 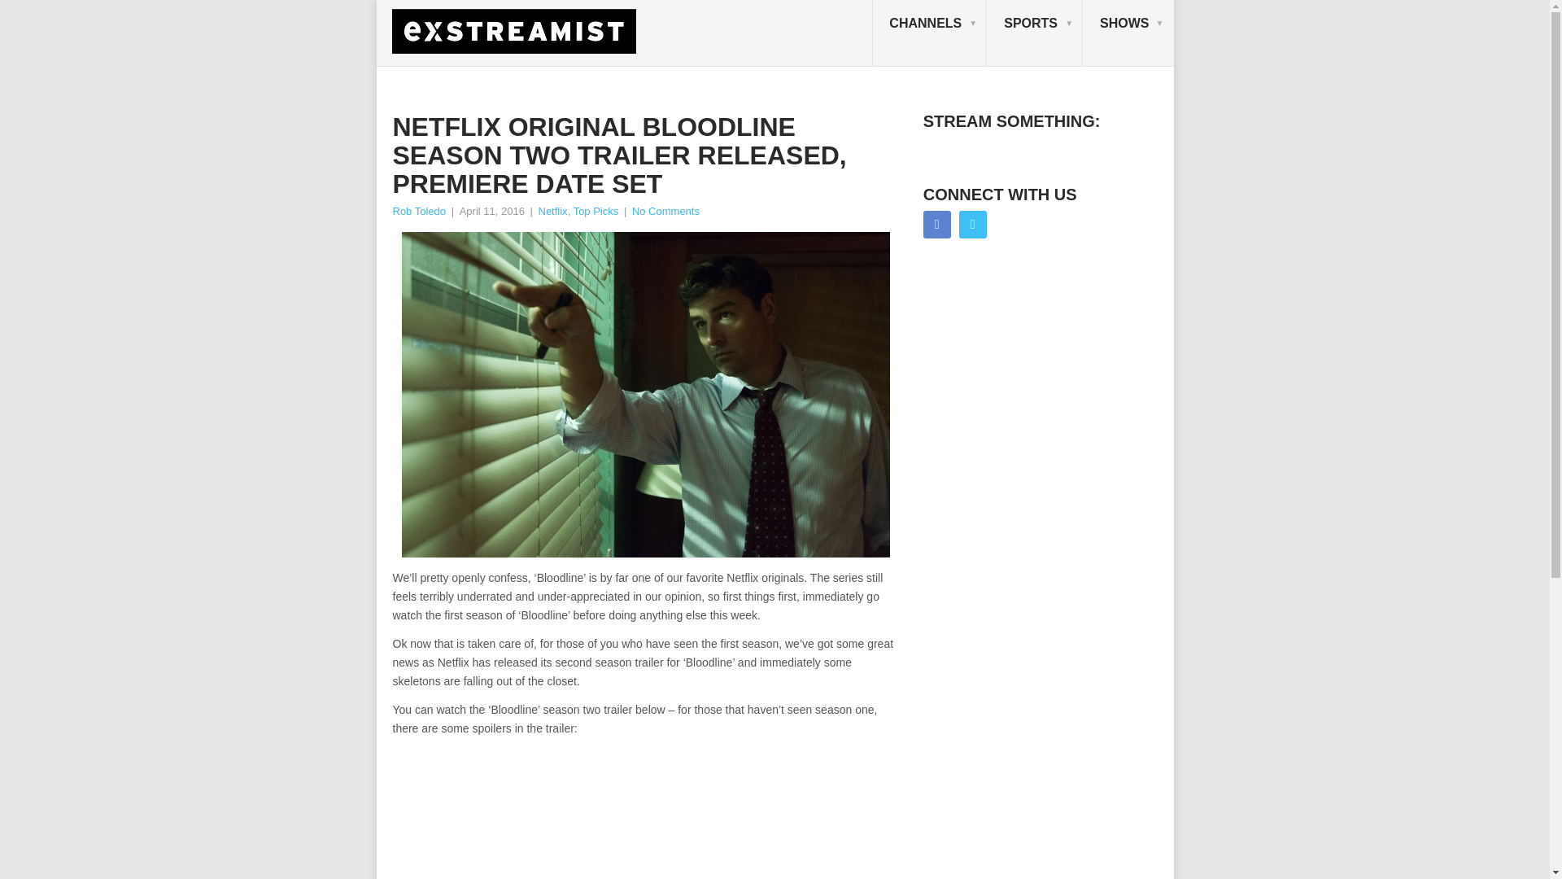 I want to click on Facebook, so click(x=937, y=225).